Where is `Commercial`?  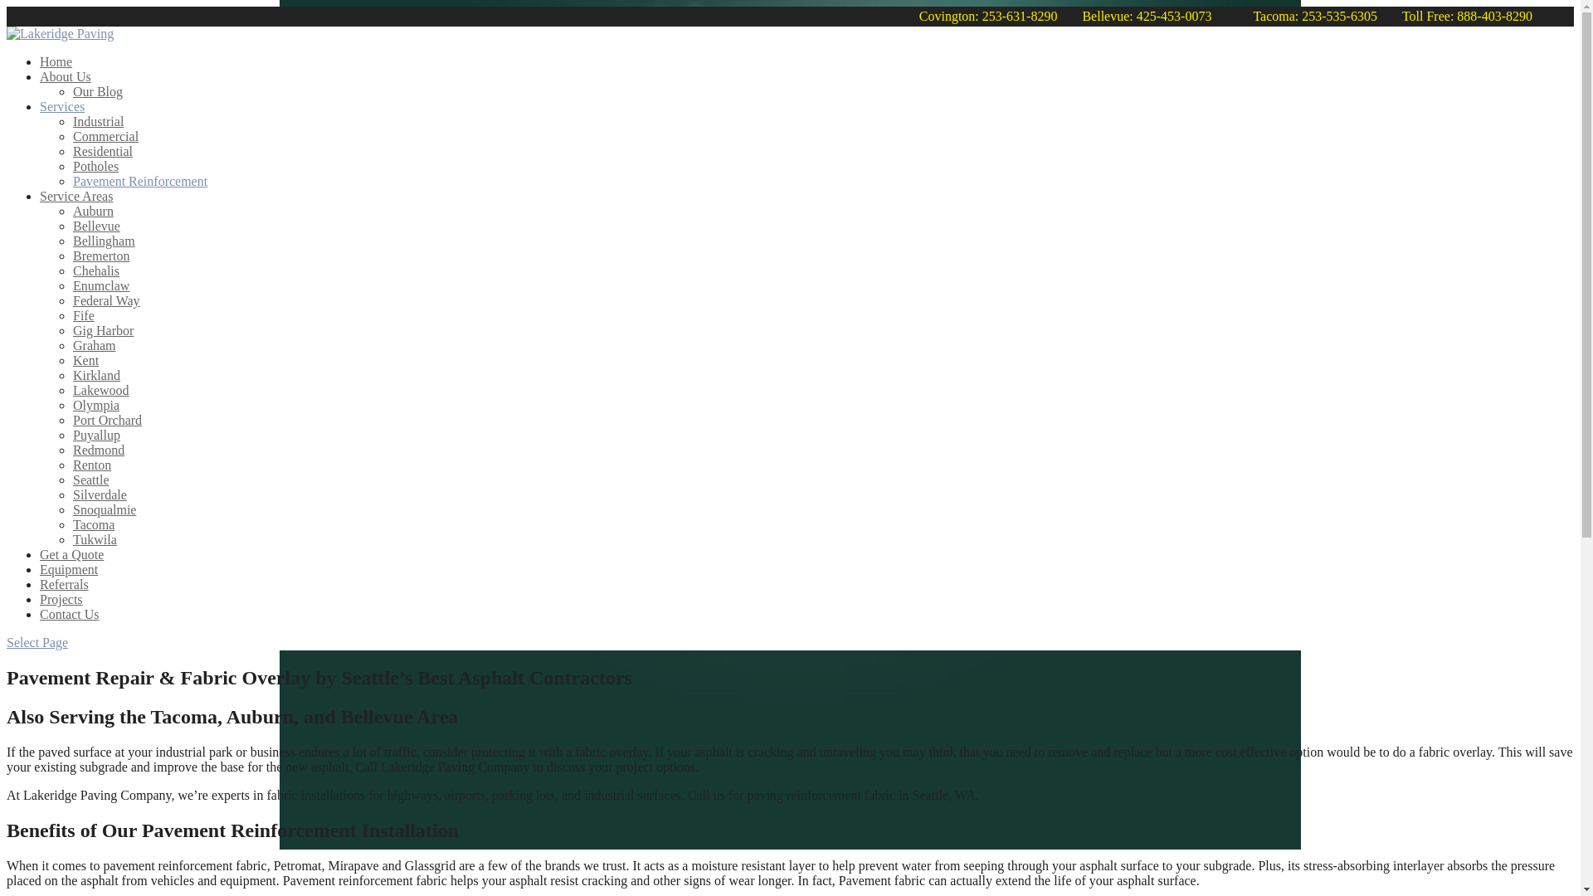
Commercial is located at coordinates (106, 136).